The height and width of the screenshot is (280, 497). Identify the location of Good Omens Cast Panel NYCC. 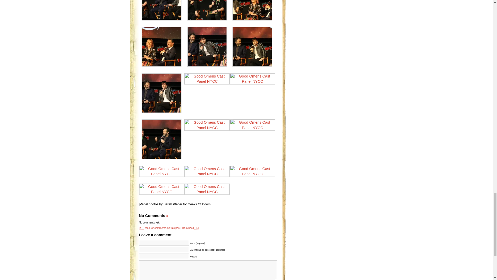
(207, 19).